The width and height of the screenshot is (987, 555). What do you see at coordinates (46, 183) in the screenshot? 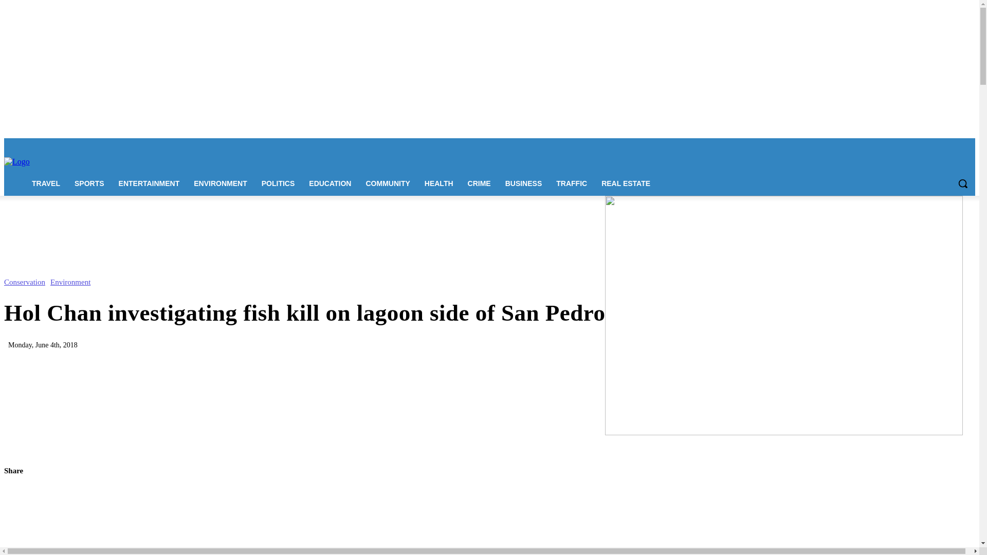
I see `TRAVEL` at bounding box center [46, 183].